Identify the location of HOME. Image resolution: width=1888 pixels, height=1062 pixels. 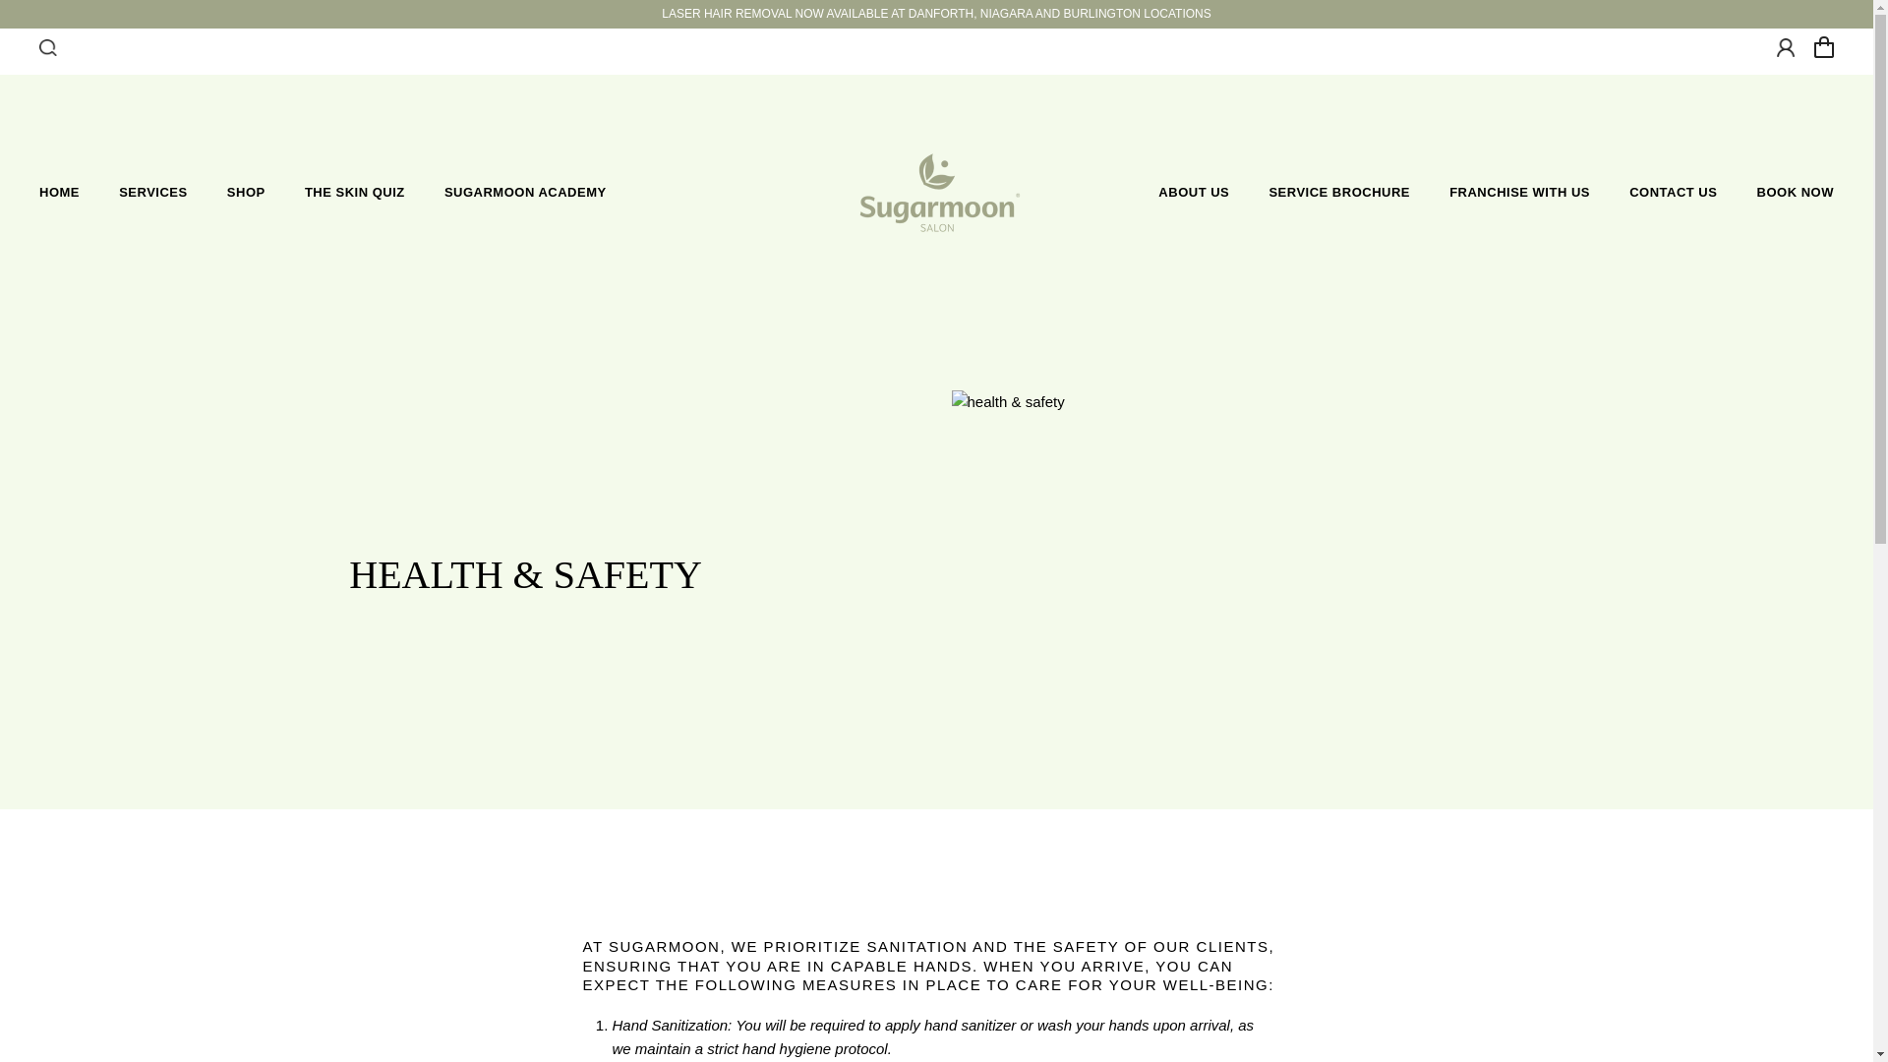
(59, 193).